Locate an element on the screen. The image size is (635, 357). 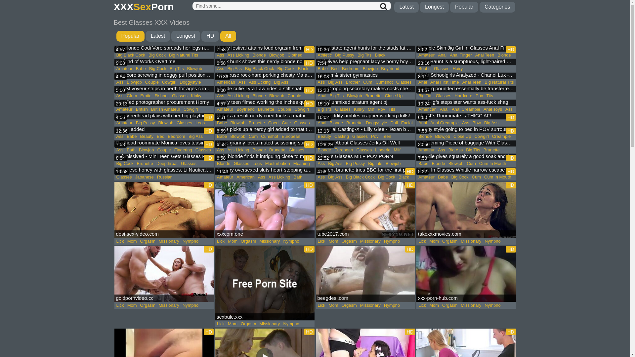
Brunette is located at coordinates (257, 123).